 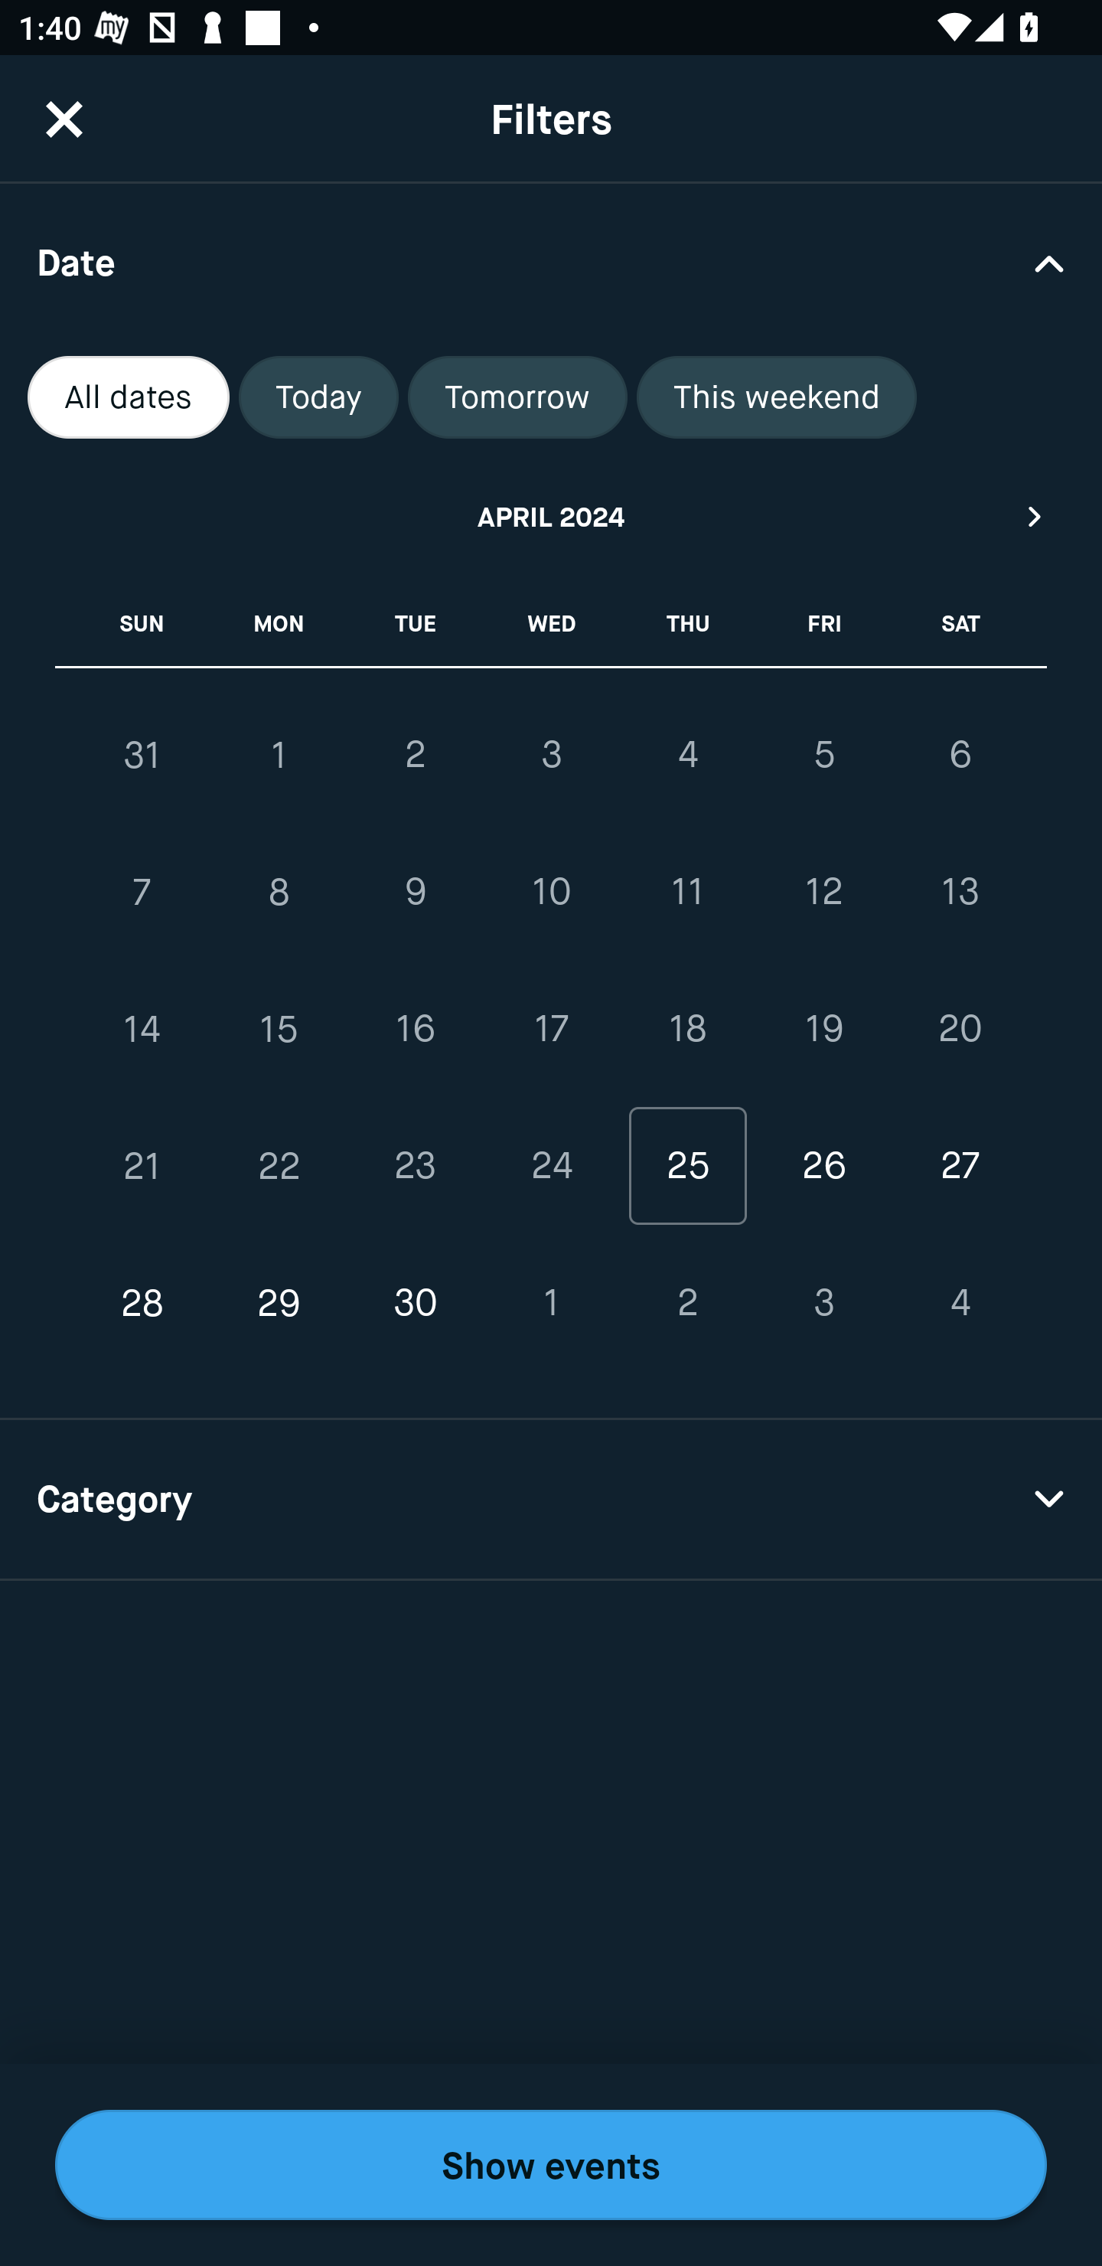 I want to click on 17, so click(x=551, y=1029).